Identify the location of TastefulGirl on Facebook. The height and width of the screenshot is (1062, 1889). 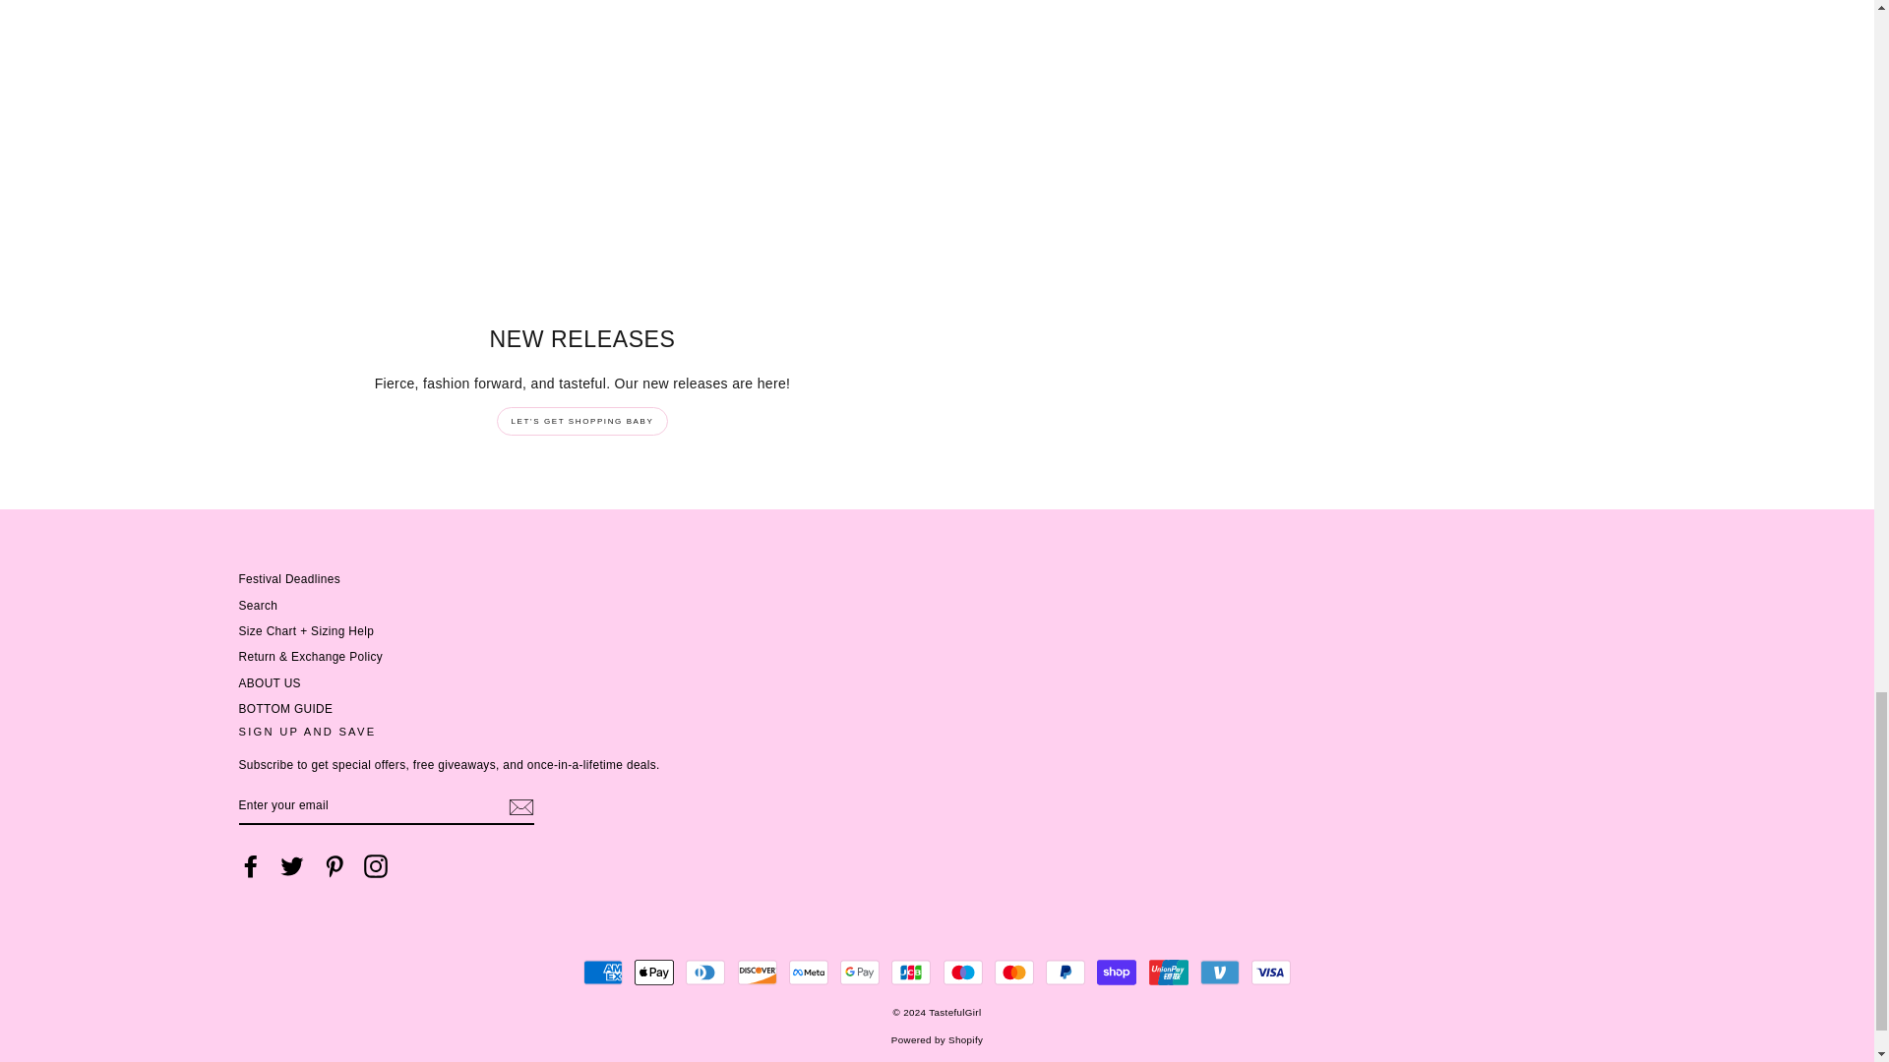
(250, 866).